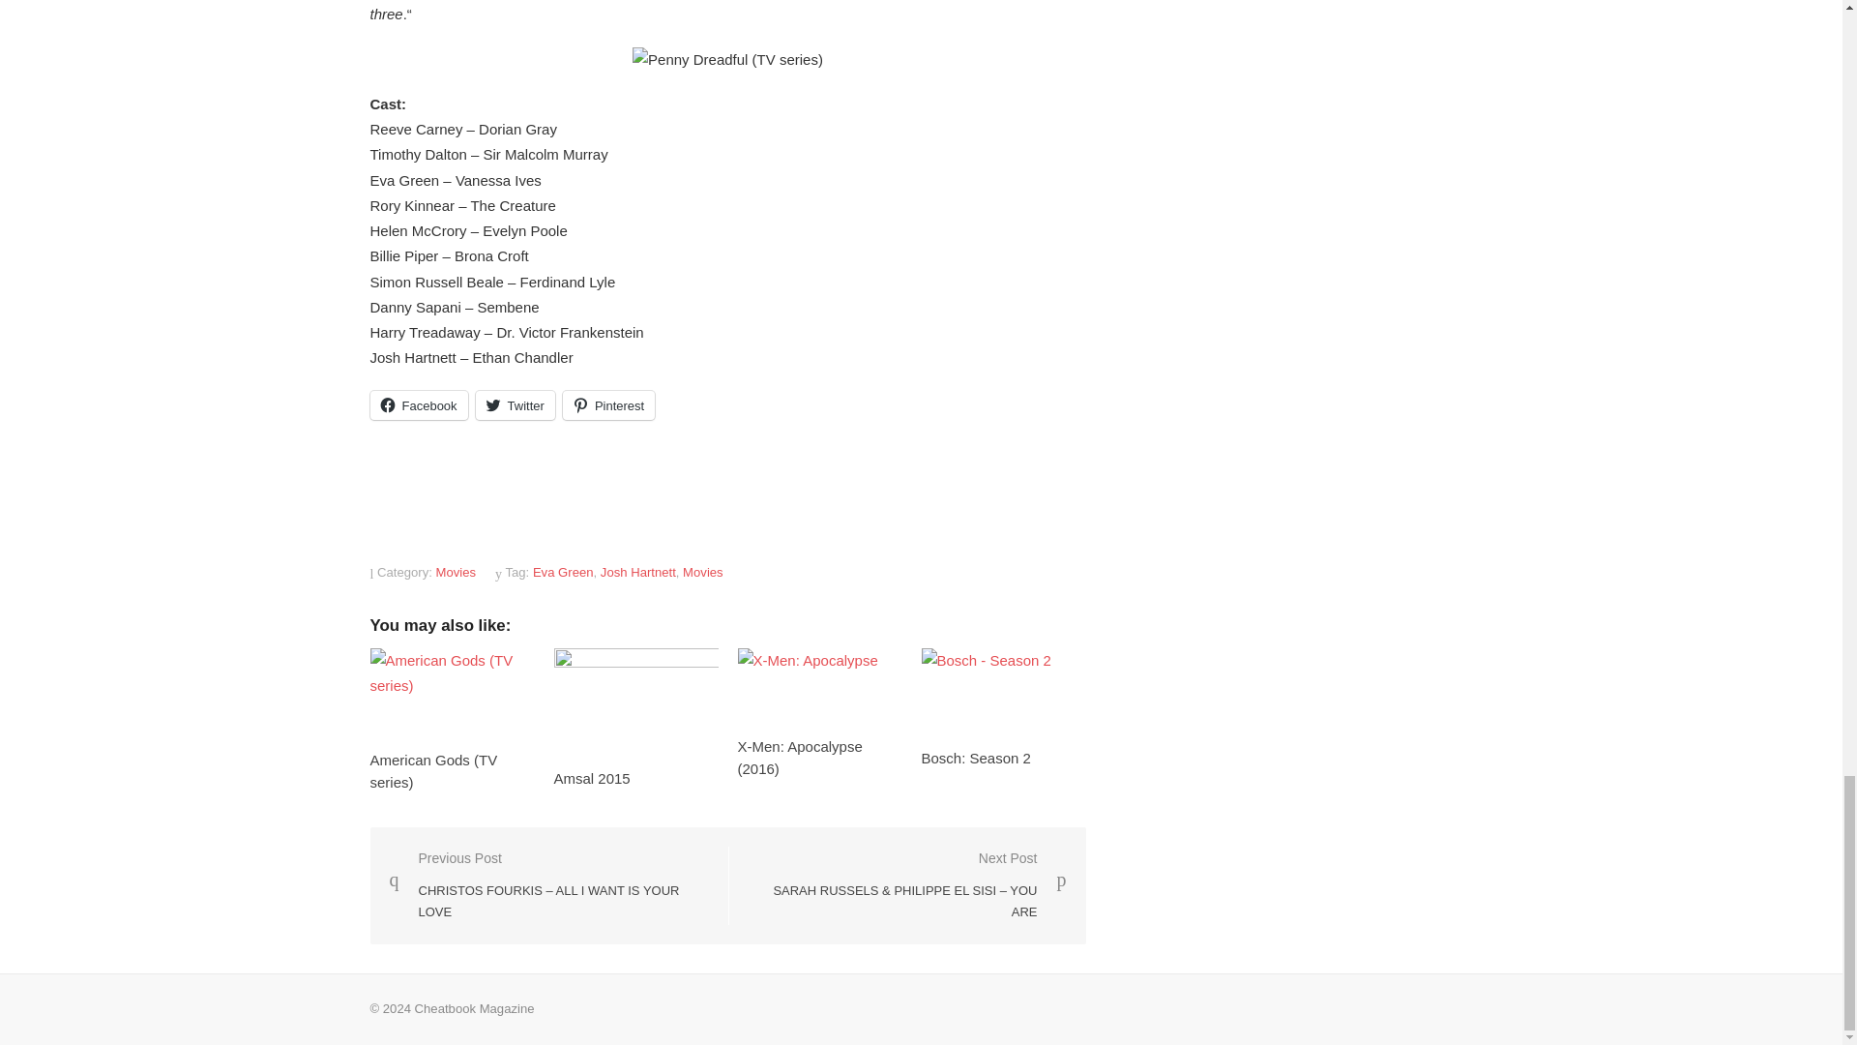 This screenshot has width=1857, height=1045. What do you see at coordinates (637, 573) in the screenshot?
I see `Josh Hartnett` at bounding box center [637, 573].